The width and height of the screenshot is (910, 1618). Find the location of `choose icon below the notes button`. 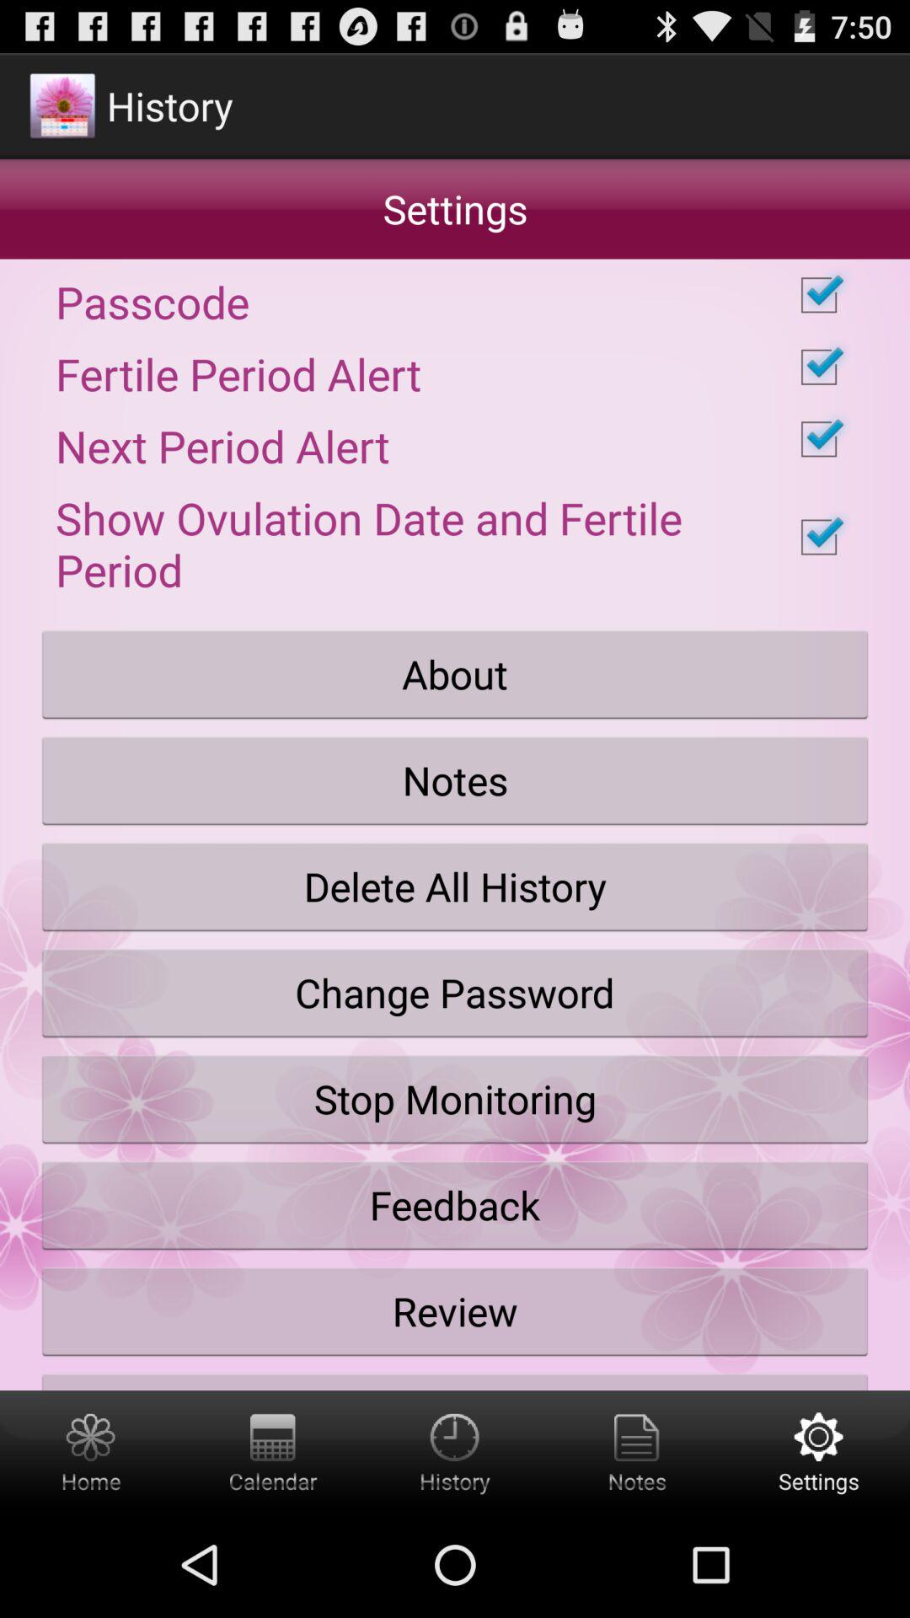

choose icon below the notes button is located at coordinates (455, 887).